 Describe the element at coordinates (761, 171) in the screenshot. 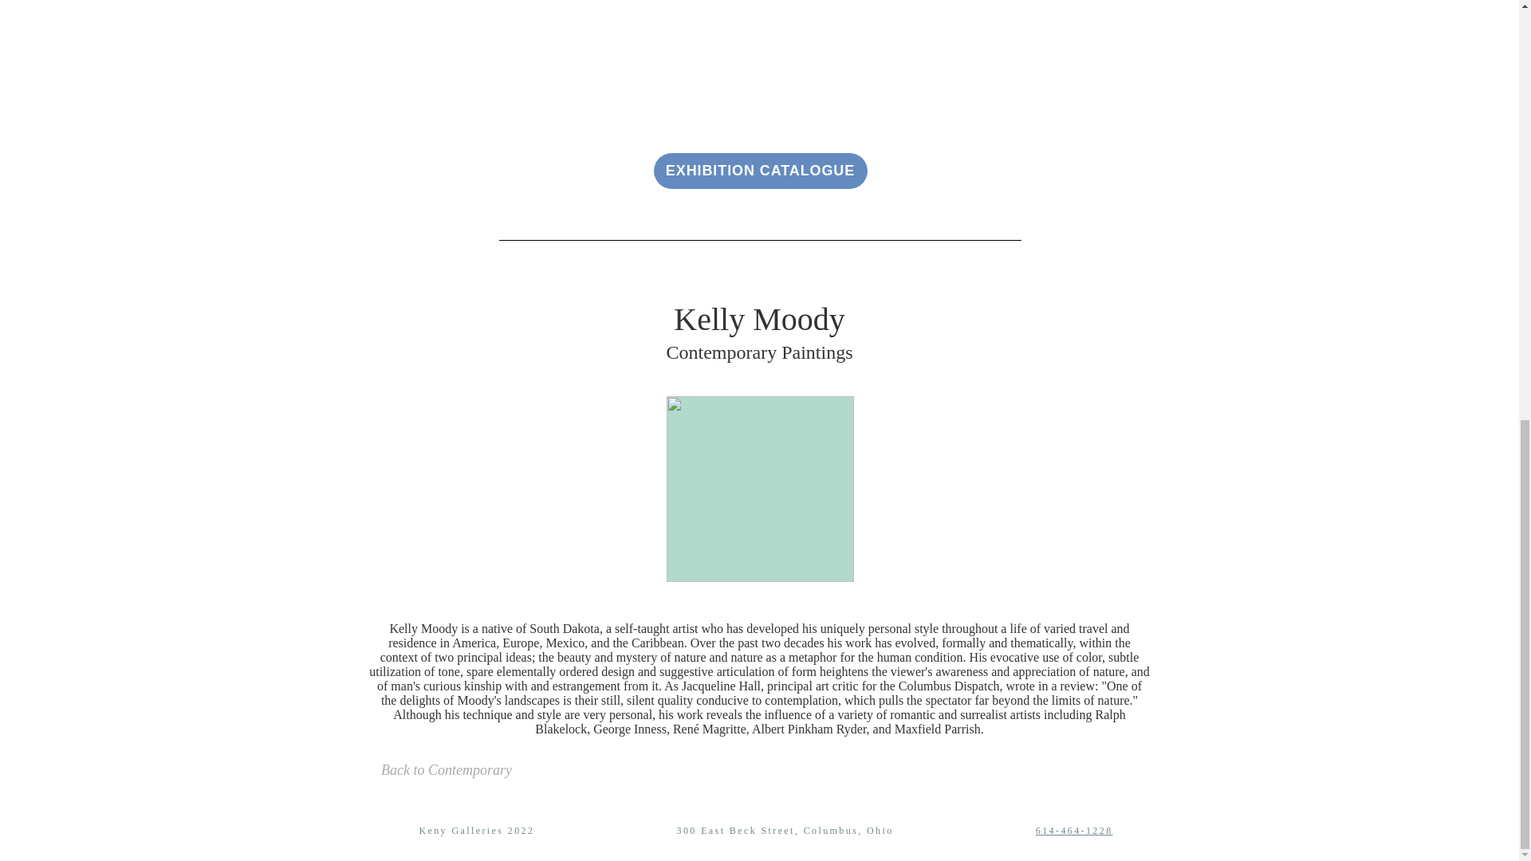

I see `EXHIBITION CATALOGUE` at that location.